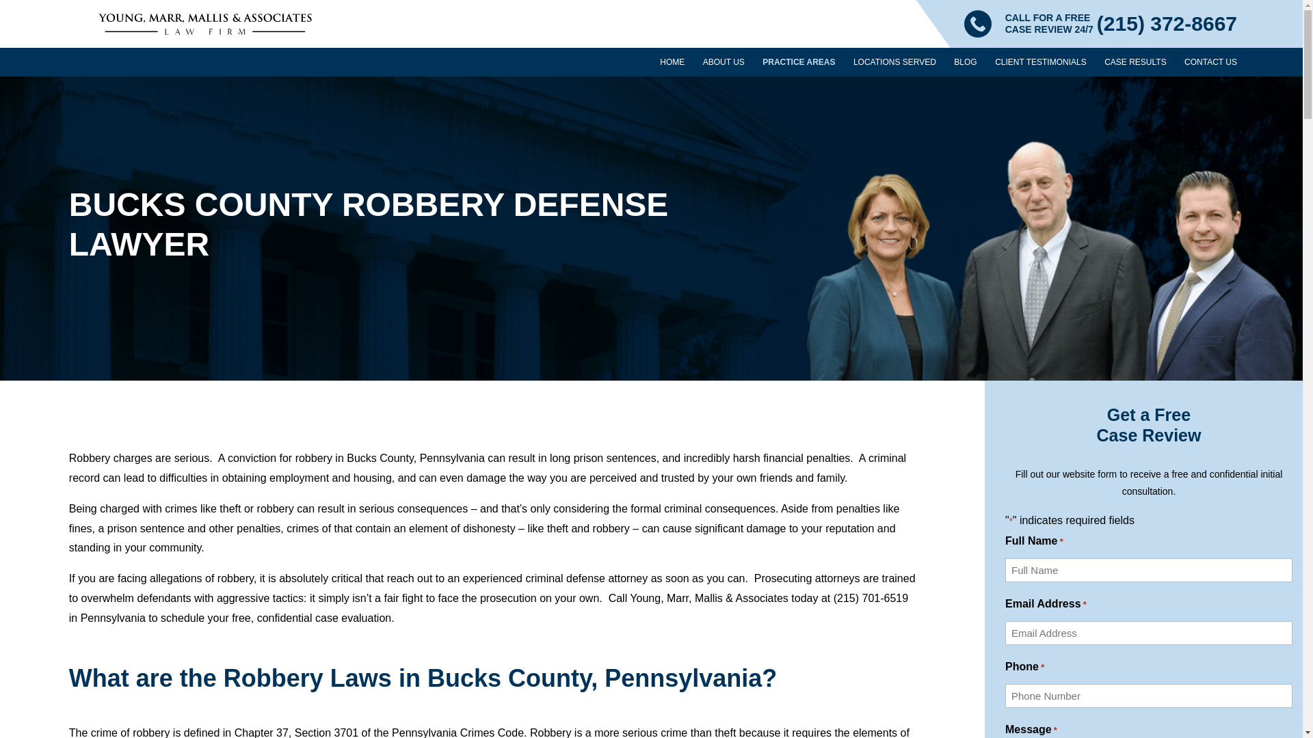 Image resolution: width=1313 pixels, height=738 pixels. I want to click on HOME, so click(672, 67).